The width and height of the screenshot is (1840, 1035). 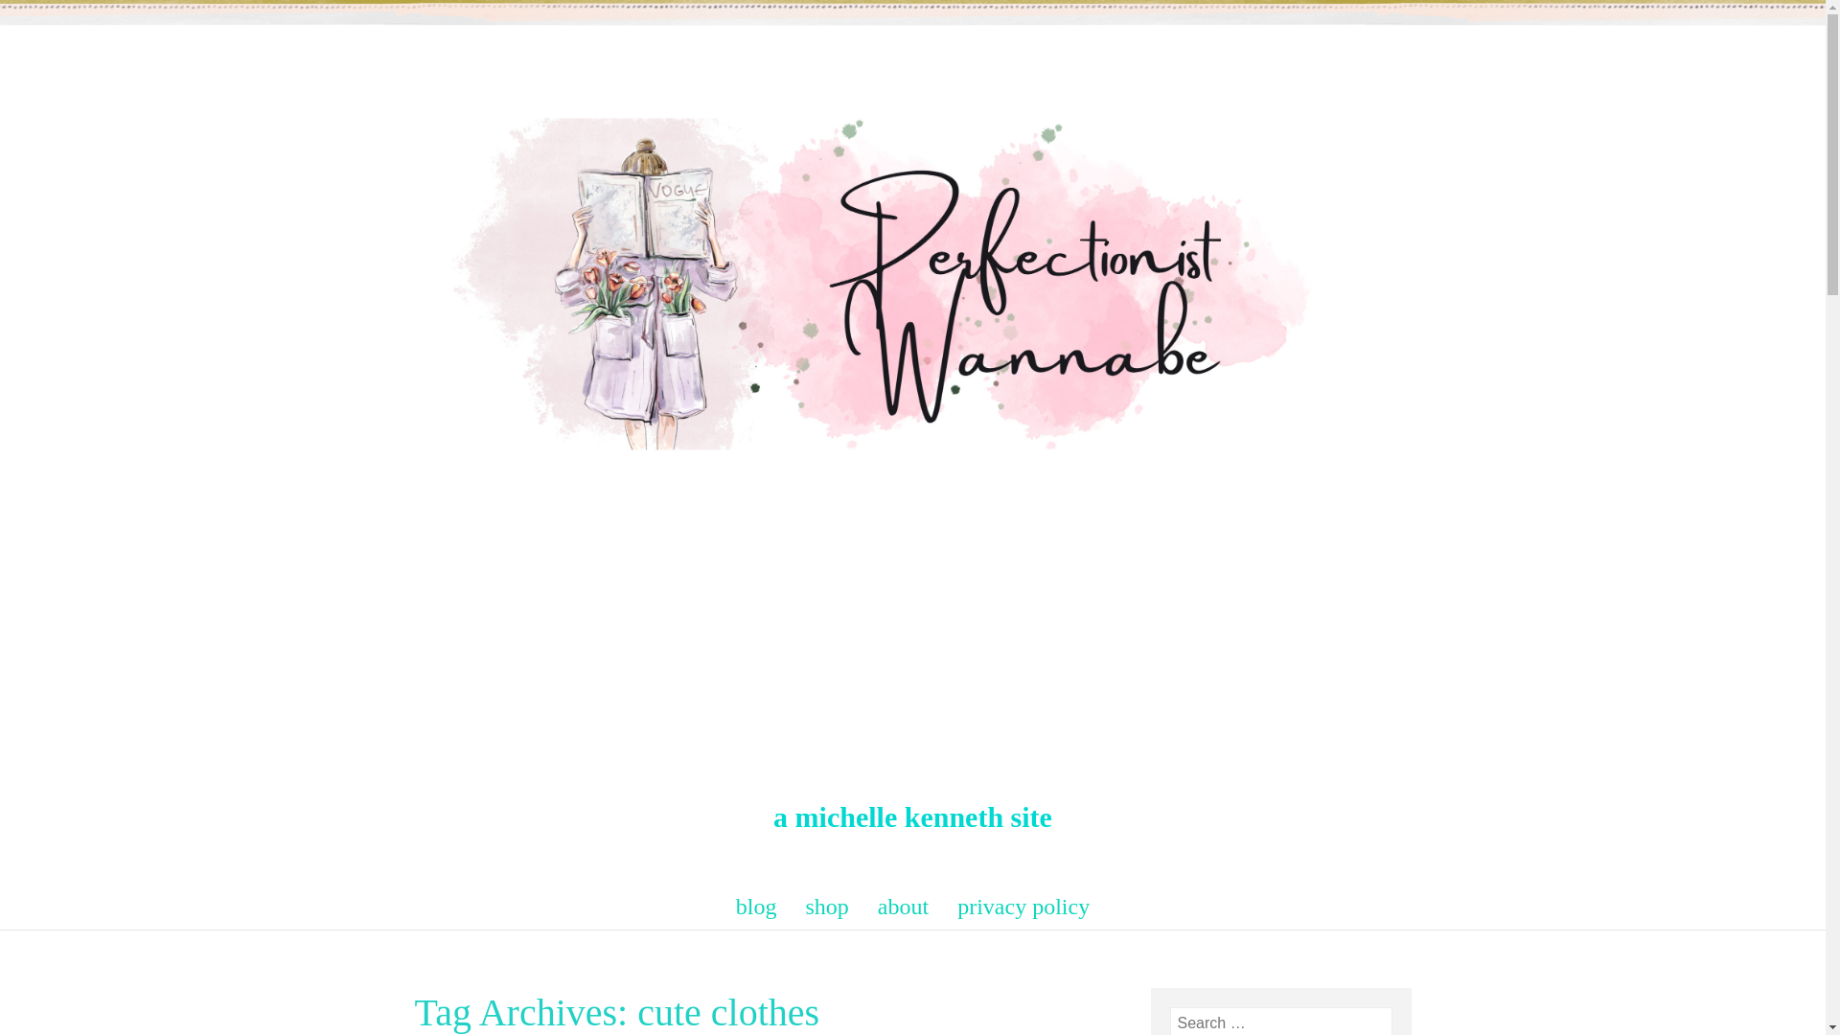 I want to click on about, so click(x=903, y=907).